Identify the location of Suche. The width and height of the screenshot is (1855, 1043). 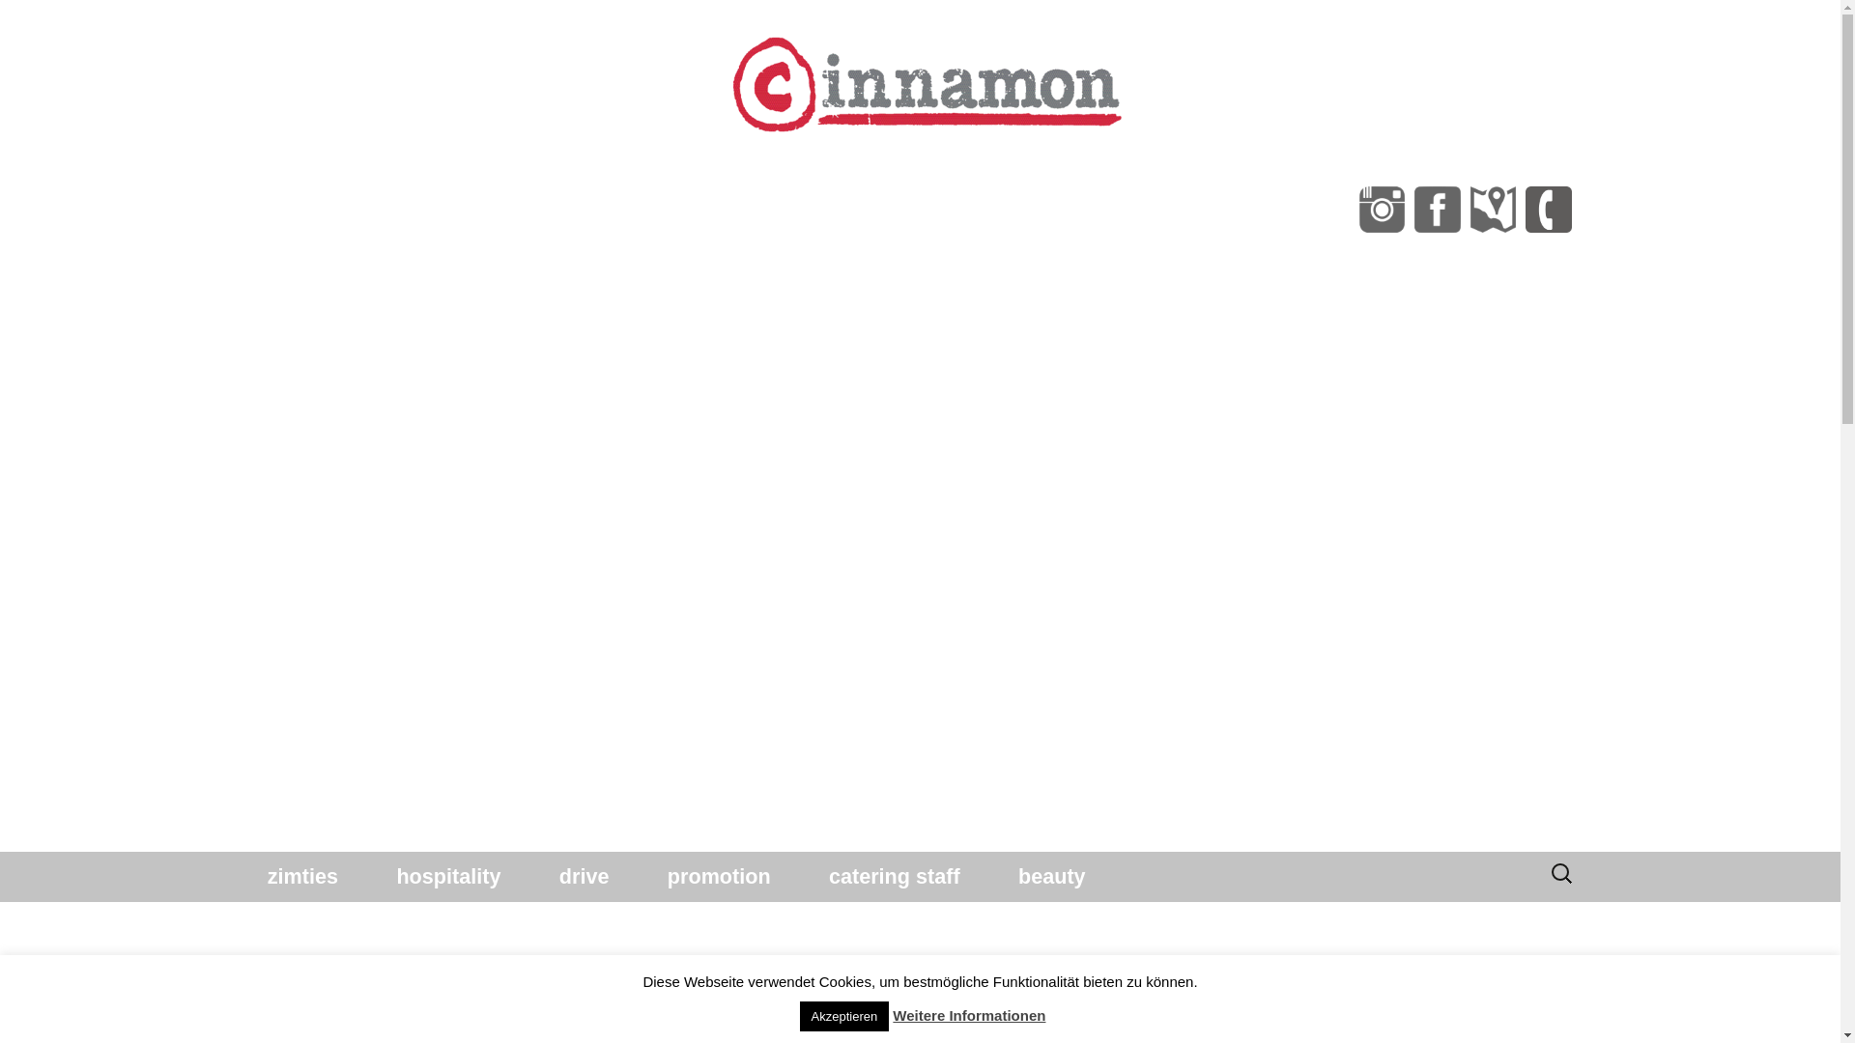
(43, 19).